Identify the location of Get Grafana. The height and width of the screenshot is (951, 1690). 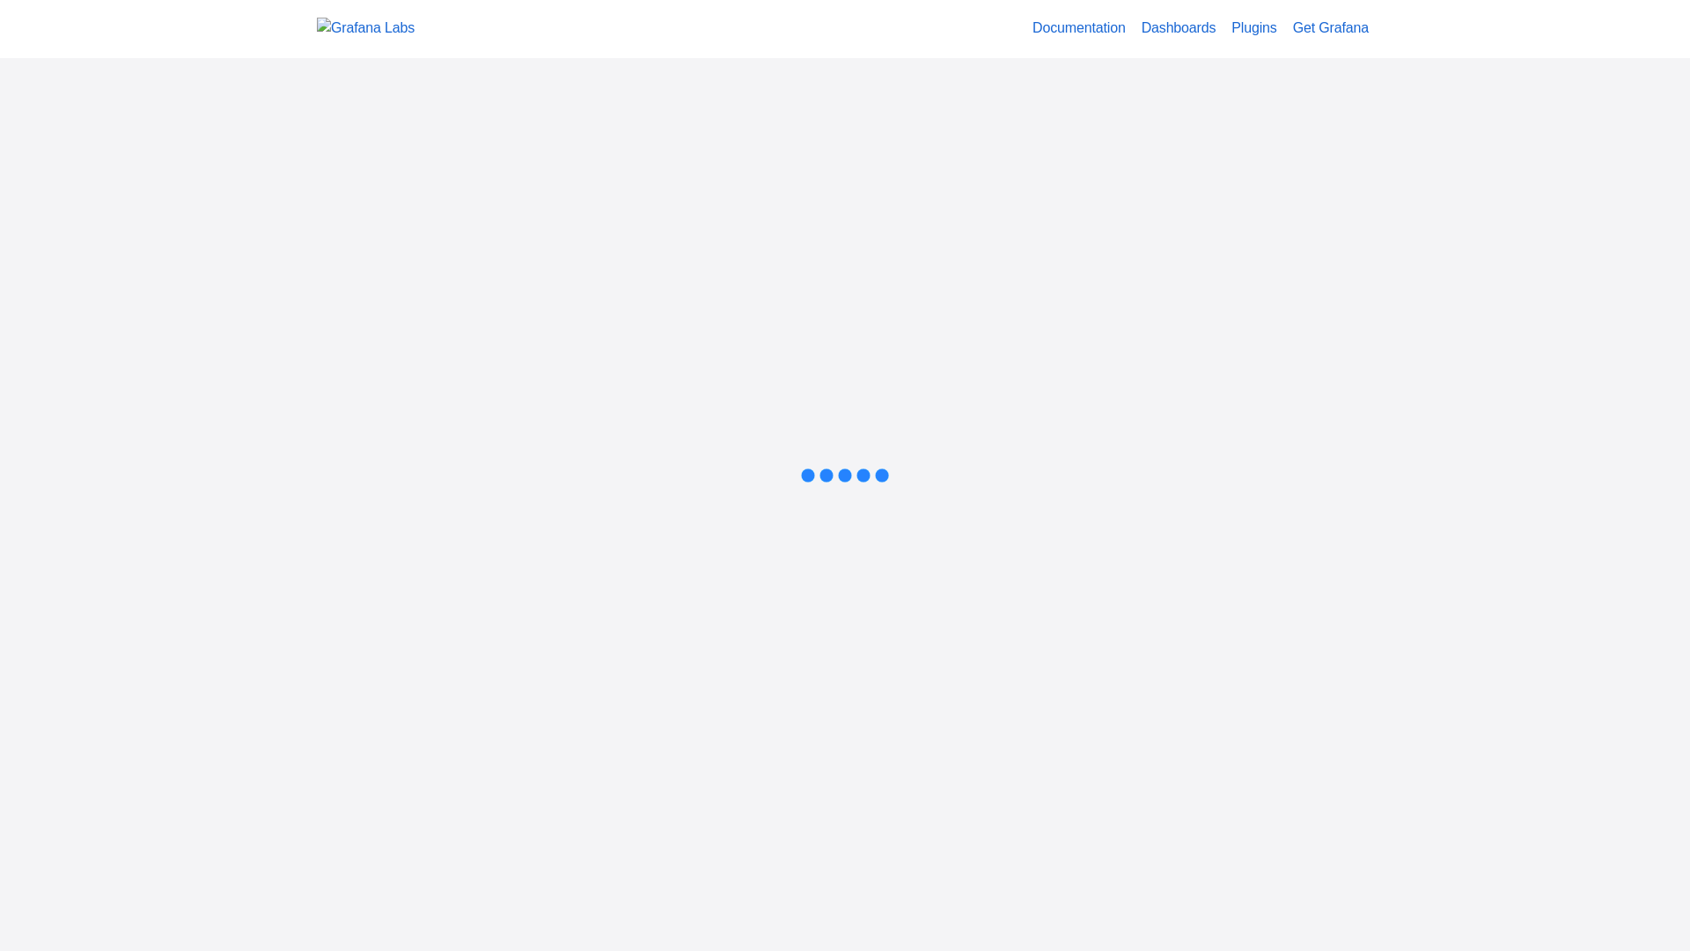
(1331, 28).